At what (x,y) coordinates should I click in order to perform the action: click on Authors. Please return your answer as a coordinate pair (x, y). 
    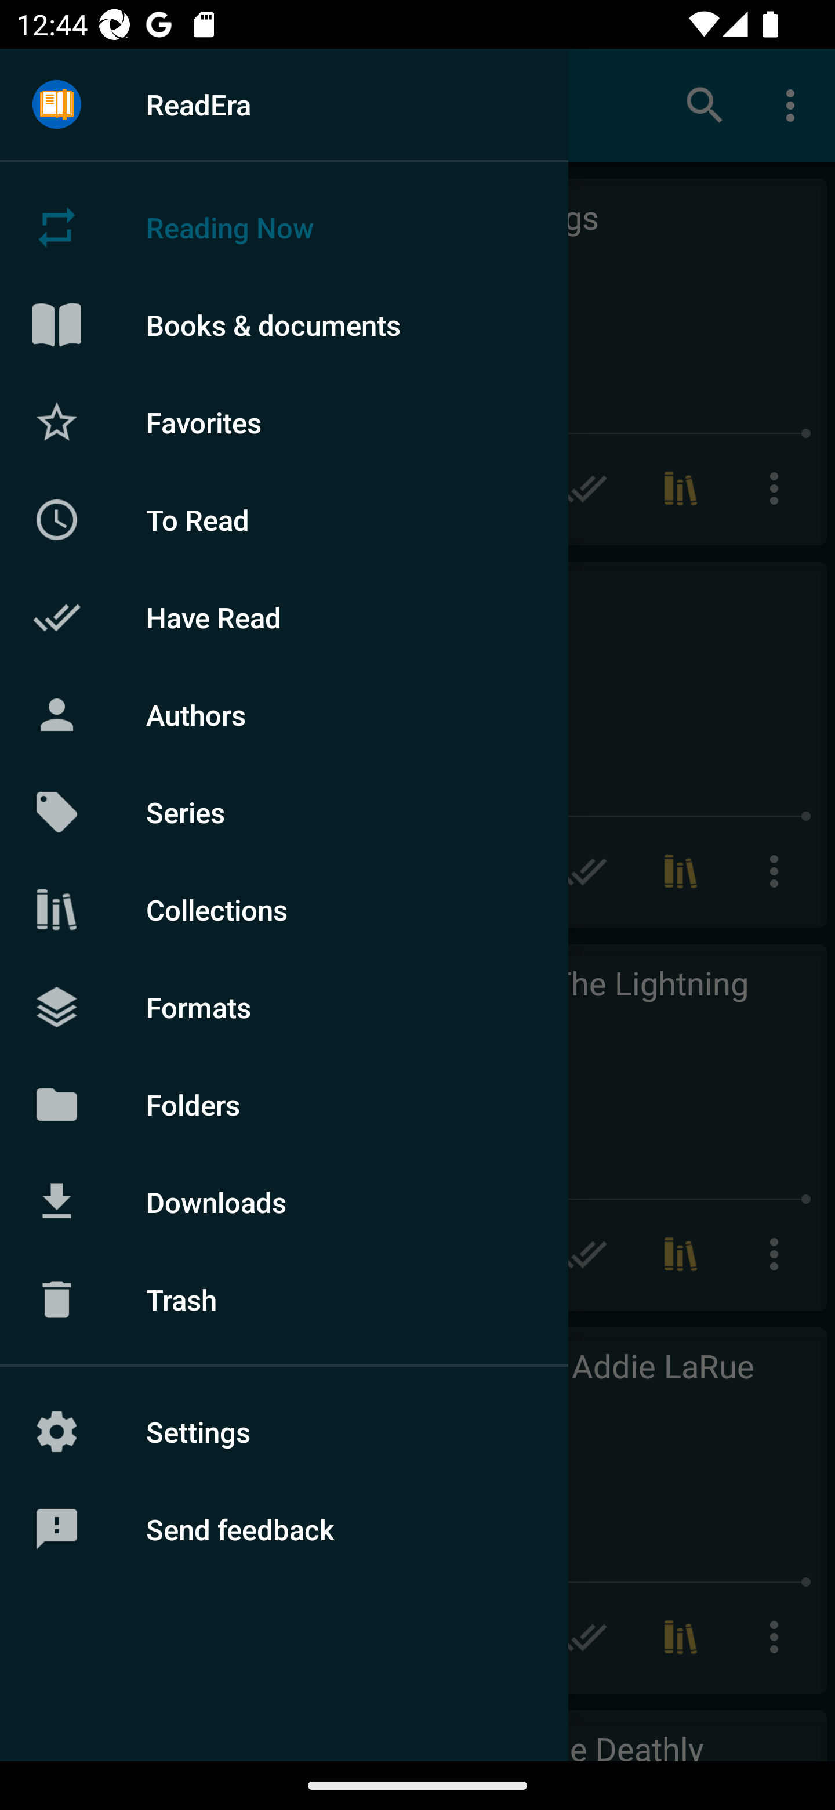
    Looking at the image, I should click on (284, 715).